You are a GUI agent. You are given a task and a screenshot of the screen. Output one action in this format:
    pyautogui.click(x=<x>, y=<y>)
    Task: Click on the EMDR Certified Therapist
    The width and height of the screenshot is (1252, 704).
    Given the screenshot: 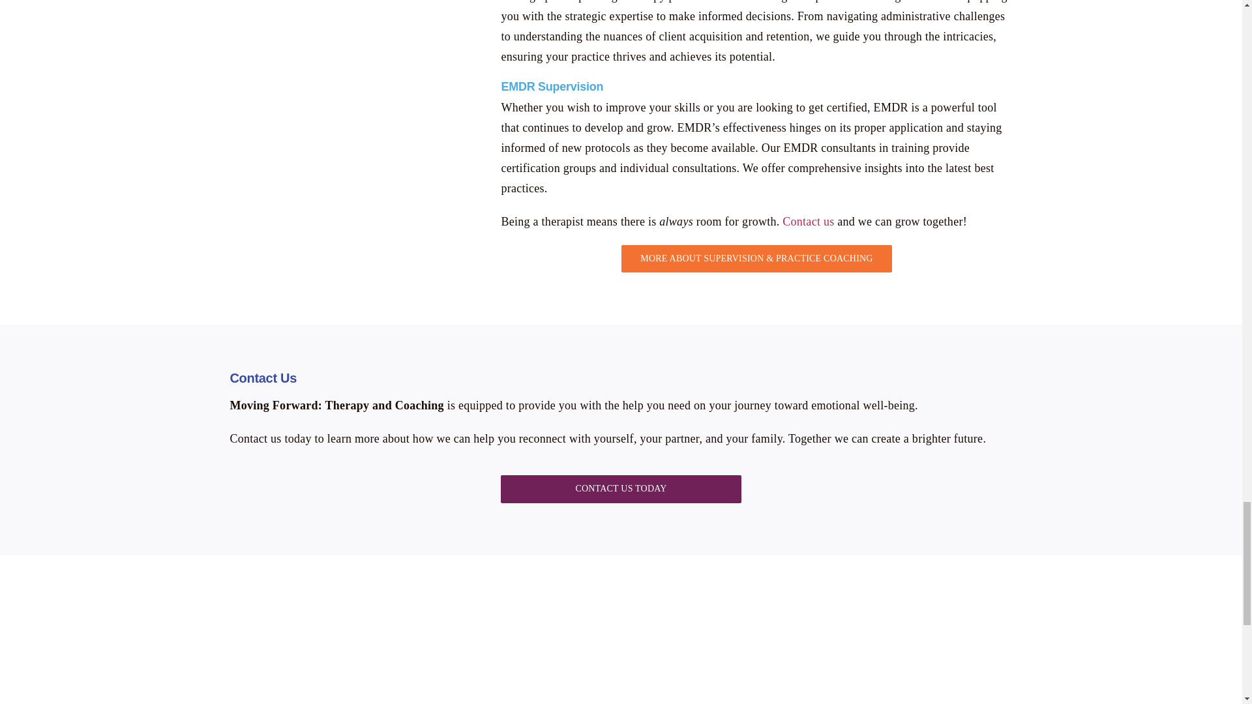 What is the action you would take?
    pyautogui.click(x=293, y=643)
    